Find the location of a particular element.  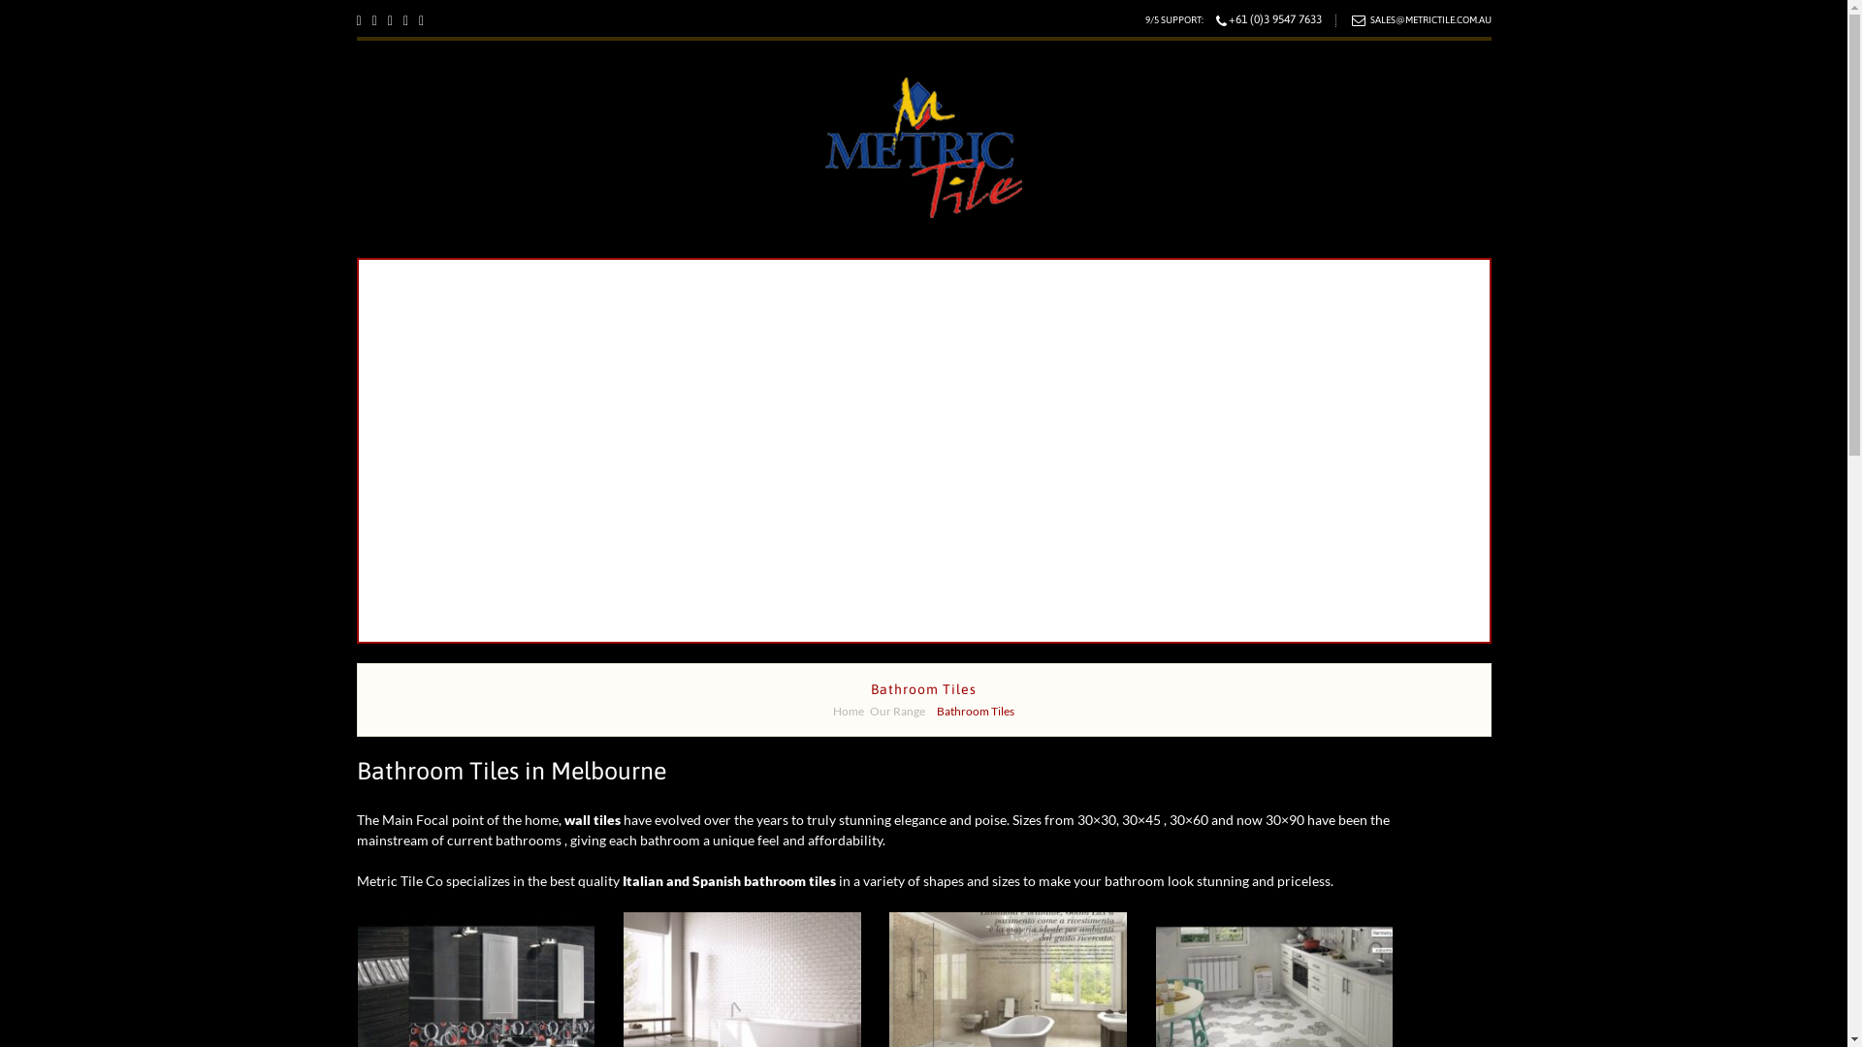

Our Range is located at coordinates (599, 271).